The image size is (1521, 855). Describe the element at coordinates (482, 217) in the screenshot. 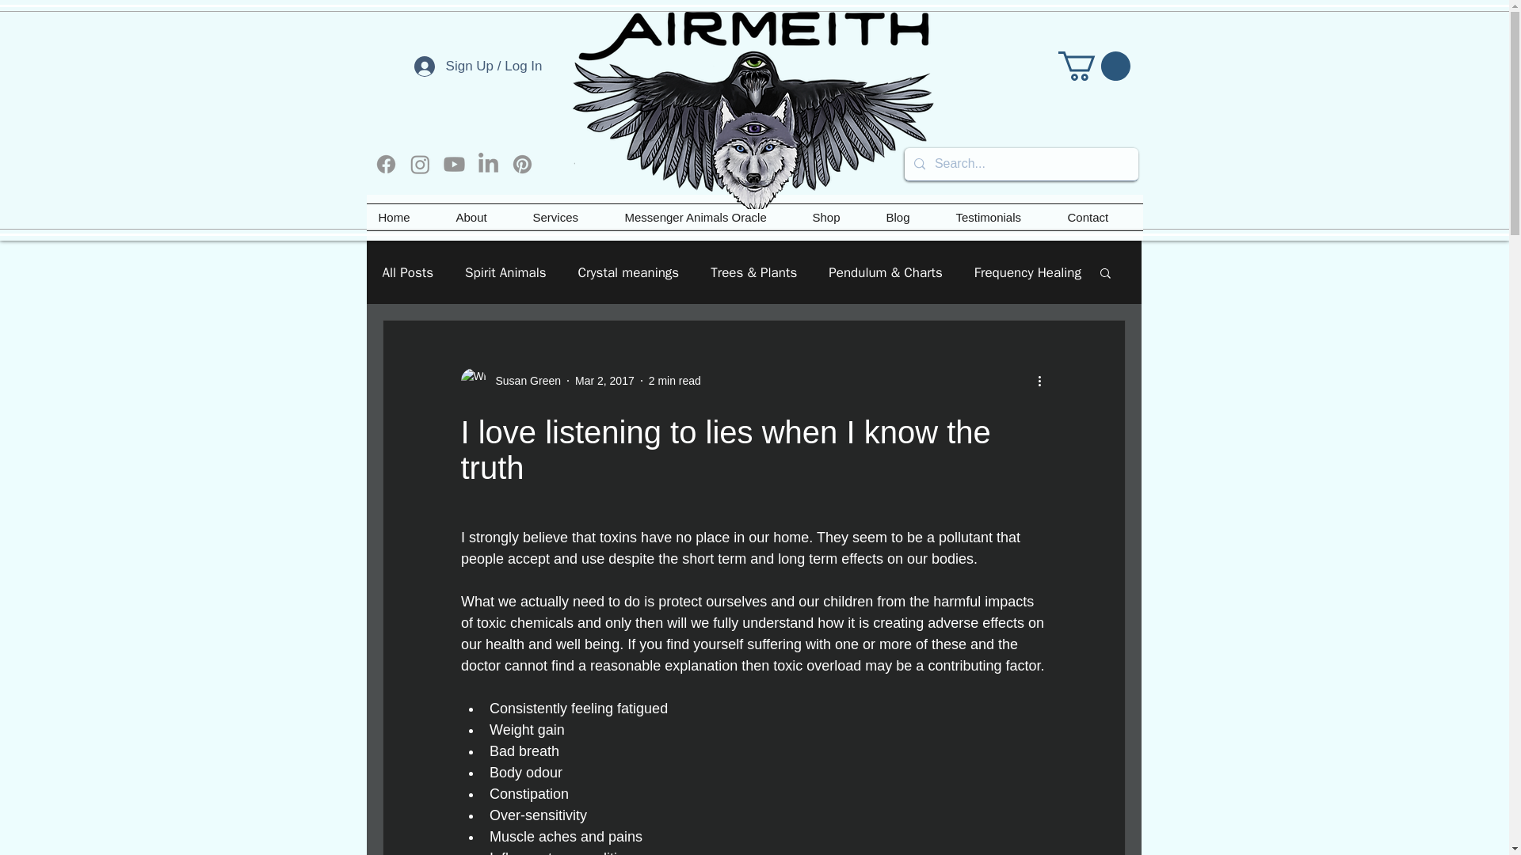

I see `About` at that location.